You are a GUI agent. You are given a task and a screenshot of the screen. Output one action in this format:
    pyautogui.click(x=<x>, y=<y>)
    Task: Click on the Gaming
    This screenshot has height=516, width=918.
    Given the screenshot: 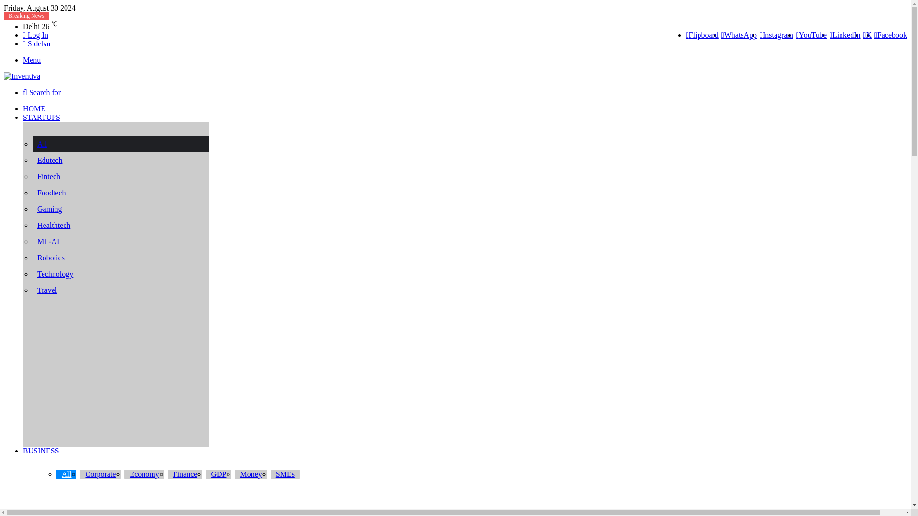 What is the action you would take?
    pyautogui.click(x=125, y=209)
    